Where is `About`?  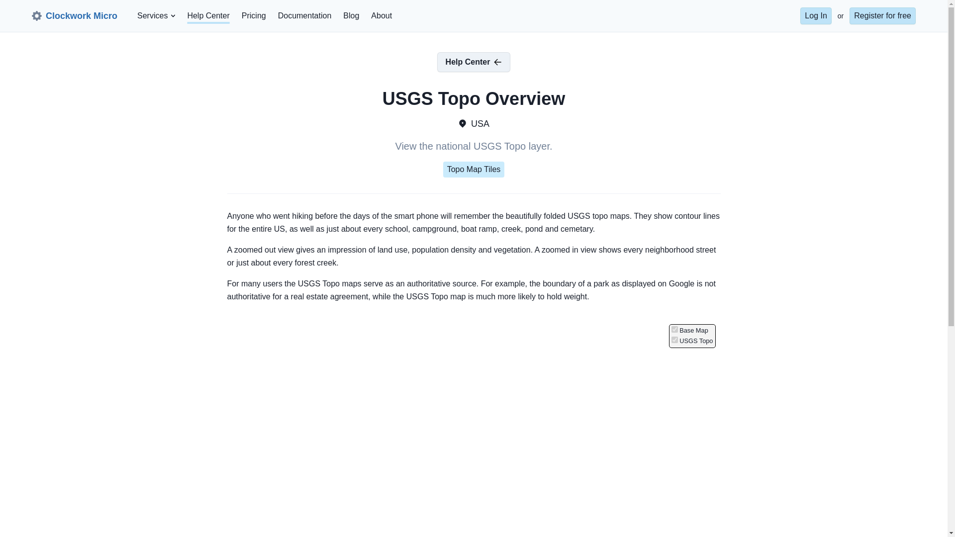 About is located at coordinates (381, 16).